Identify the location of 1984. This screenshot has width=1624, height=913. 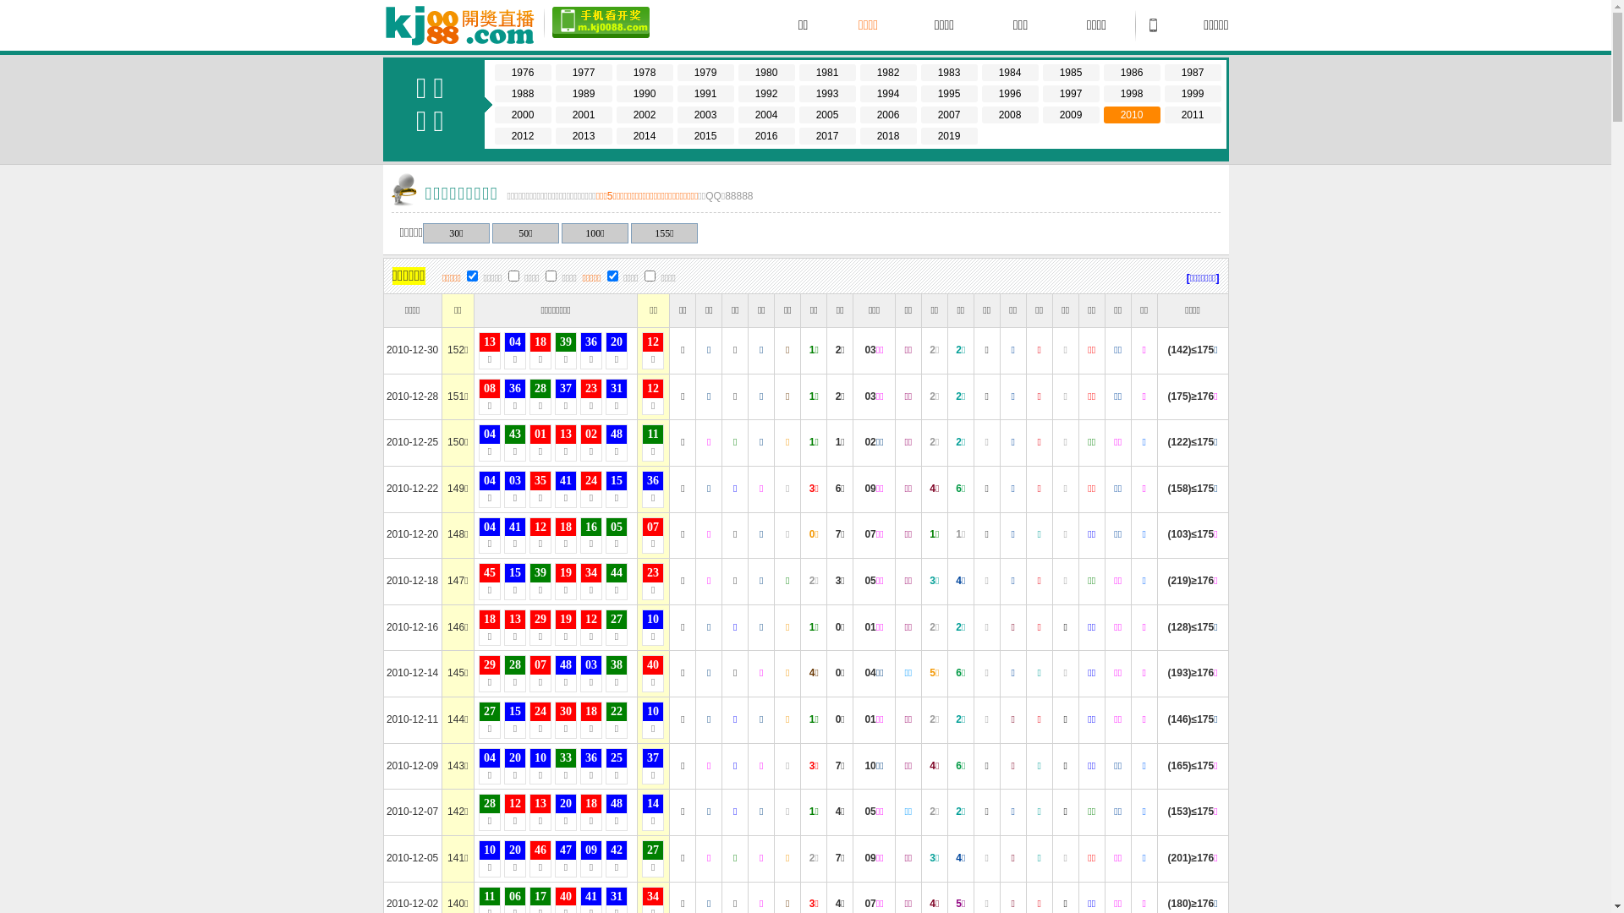
(1010, 73).